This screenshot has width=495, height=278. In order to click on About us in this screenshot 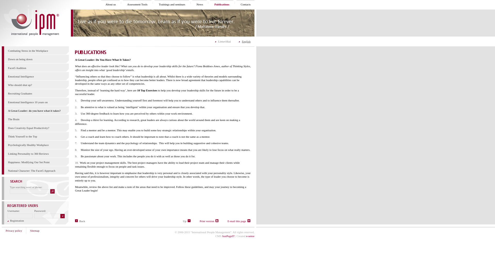, I will do `click(110, 4)`.